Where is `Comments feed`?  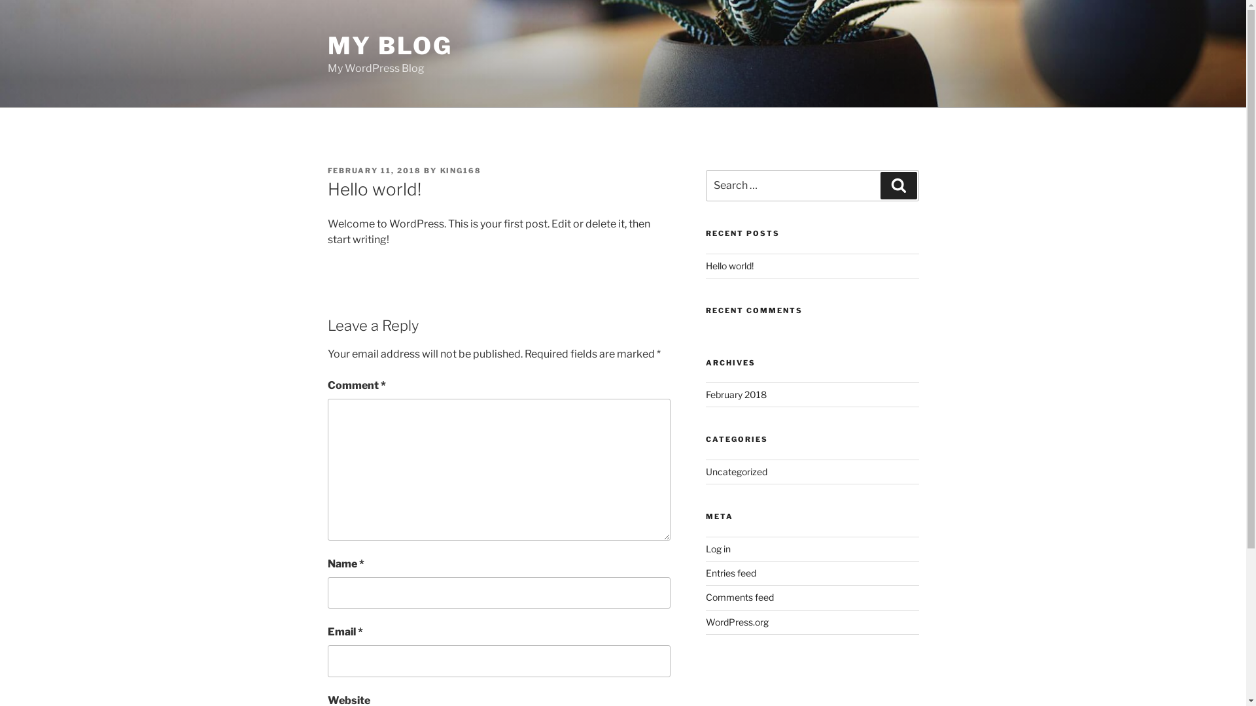
Comments feed is located at coordinates (740, 597).